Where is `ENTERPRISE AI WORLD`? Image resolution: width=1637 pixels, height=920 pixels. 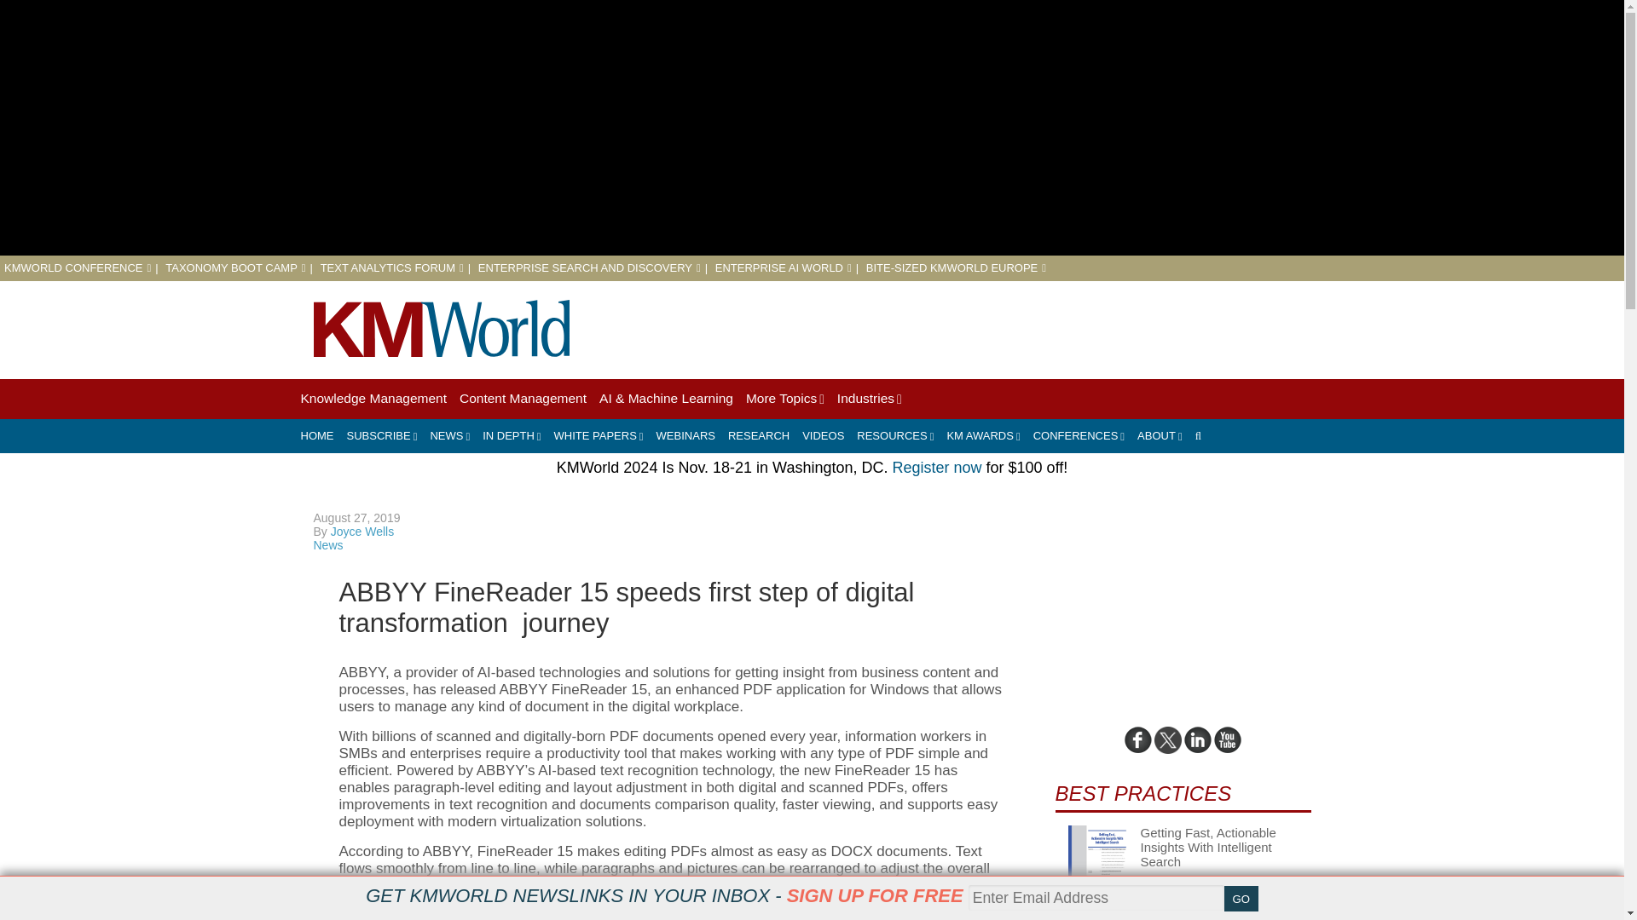
ENTERPRISE AI WORLD is located at coordinates (783, 267).